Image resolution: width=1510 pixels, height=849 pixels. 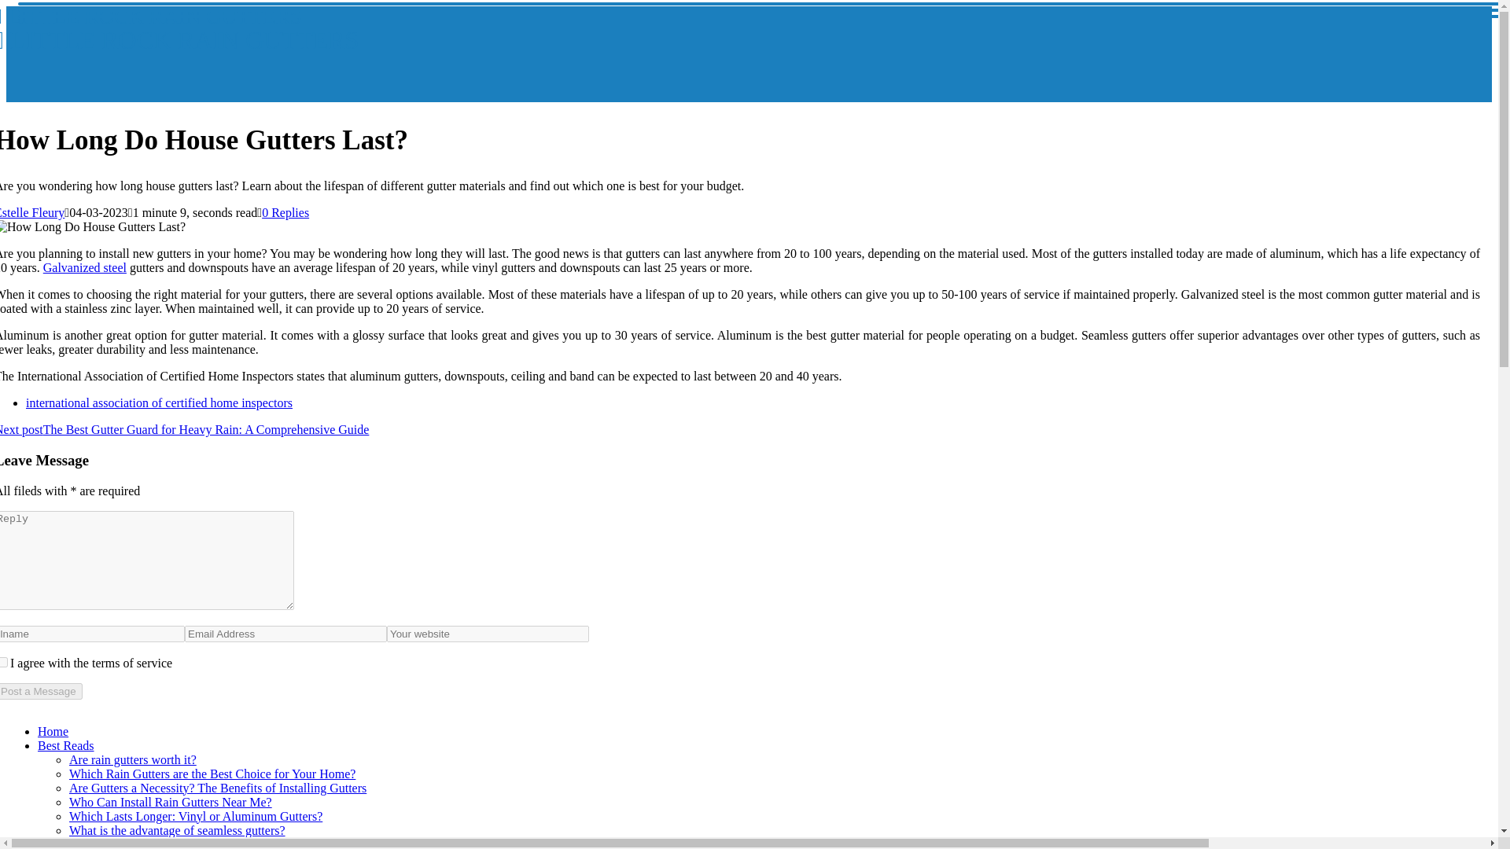 I want to click on Posts by Estelle Fleury, so click(x=159, y=402).